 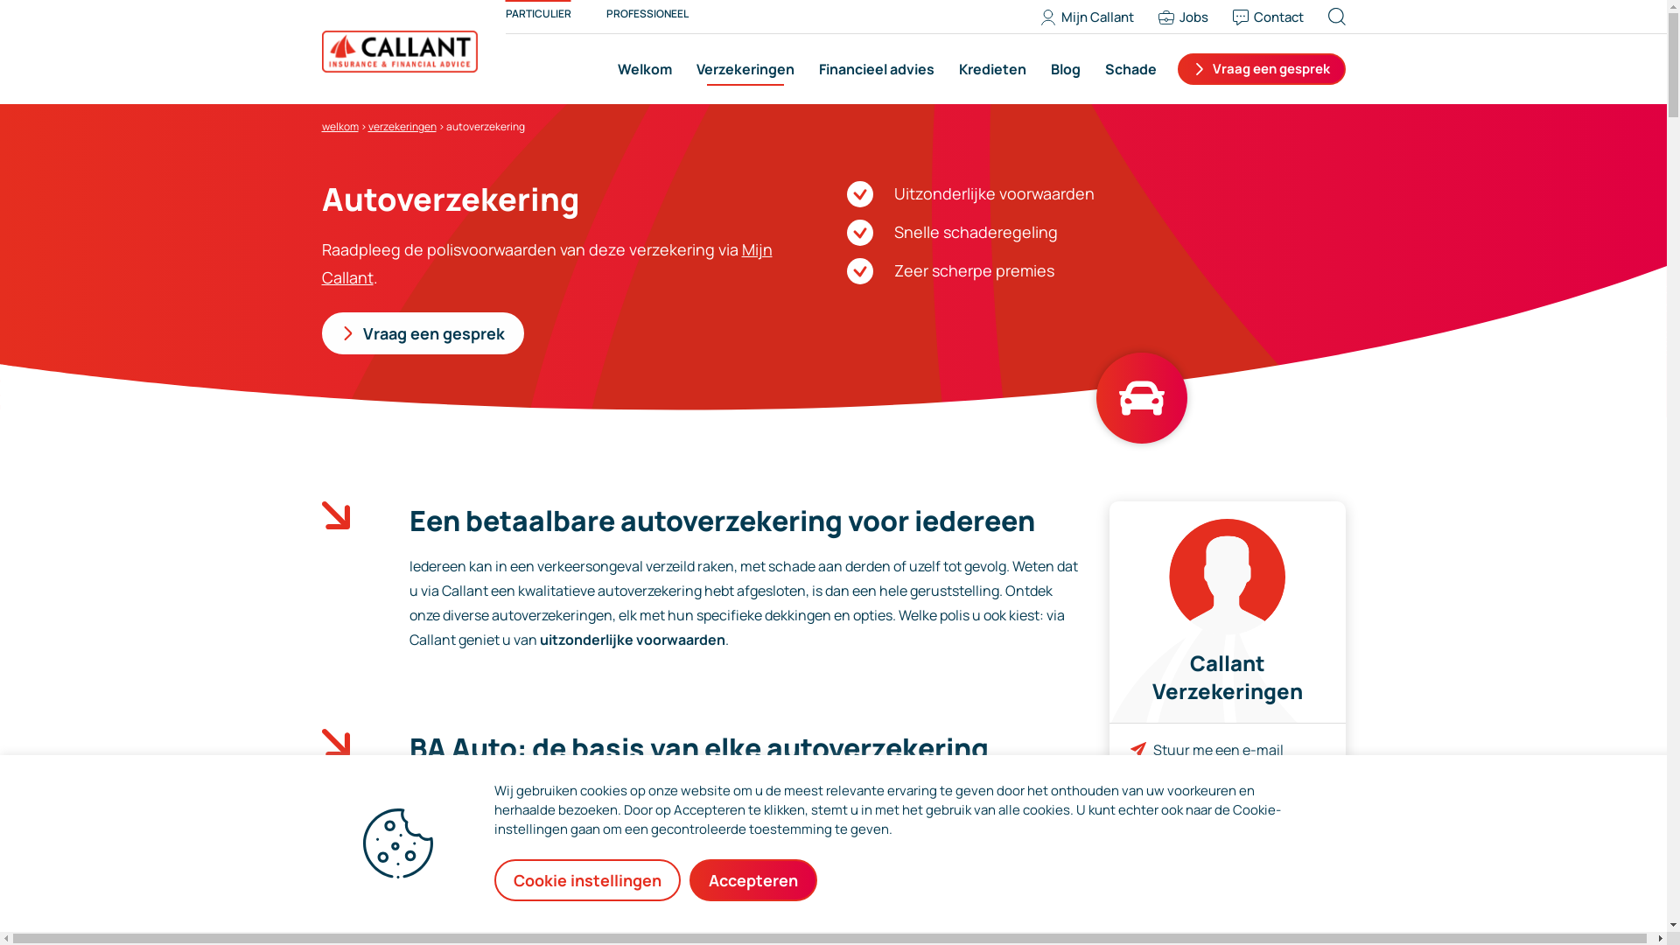 I want to click on Mijn Callant, so click(x=548, y=263).